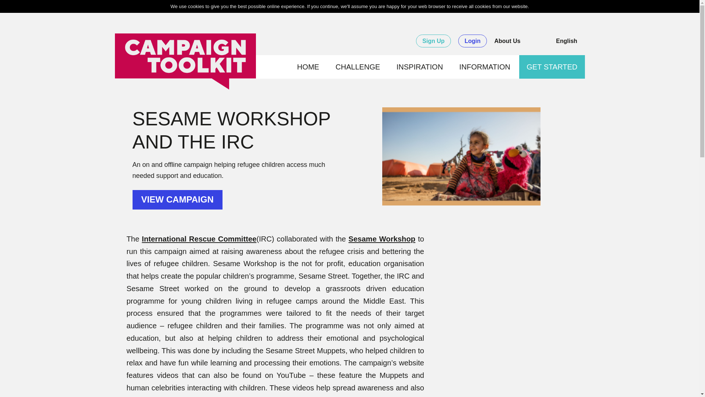 This screenshot has height=397, width=705. I want to click on International Rescue Committee, so click(199, 239).